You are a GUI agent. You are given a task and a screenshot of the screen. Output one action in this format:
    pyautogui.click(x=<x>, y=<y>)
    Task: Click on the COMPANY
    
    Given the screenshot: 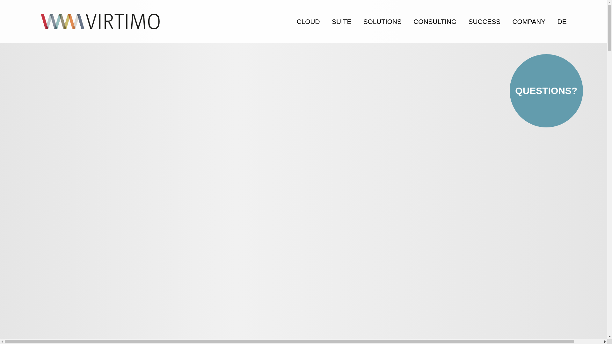 What is the action you would take?
    pyautogui.click(x=529, y=21)
    